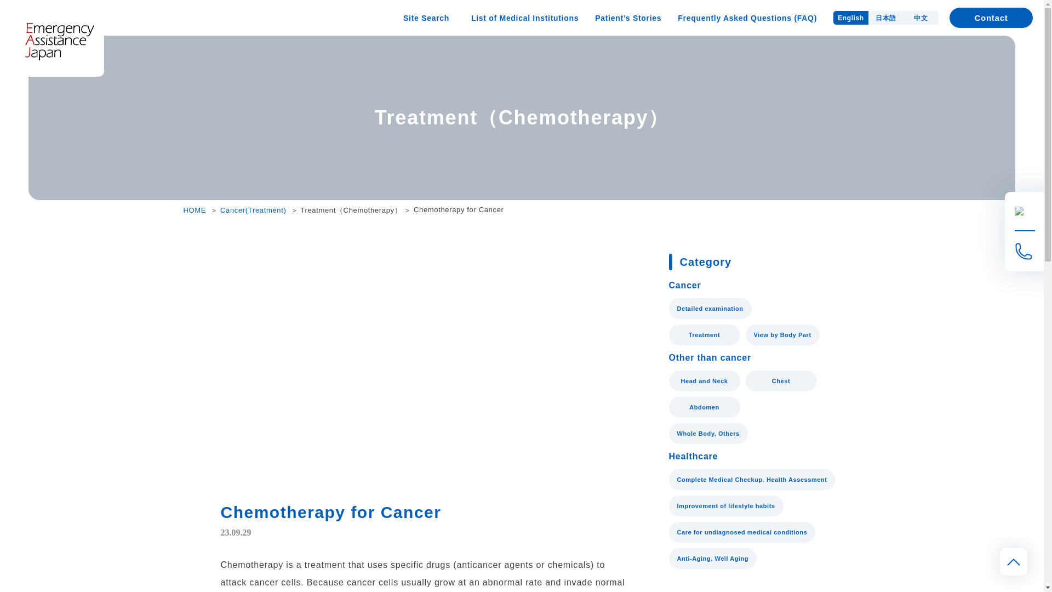 The image size is (1052, 592). What do you see at coordinates (886, 18) in the screenshot?
I see `Japanese` at bounding box center [886, 18].